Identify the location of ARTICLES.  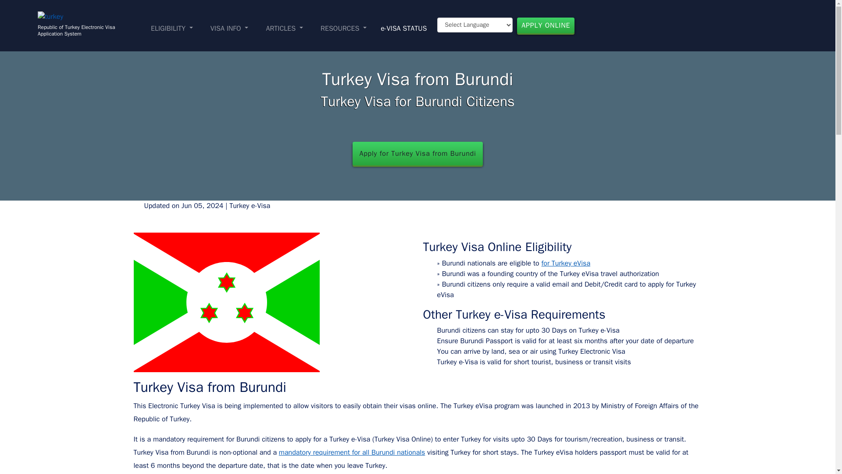
(284, 28).